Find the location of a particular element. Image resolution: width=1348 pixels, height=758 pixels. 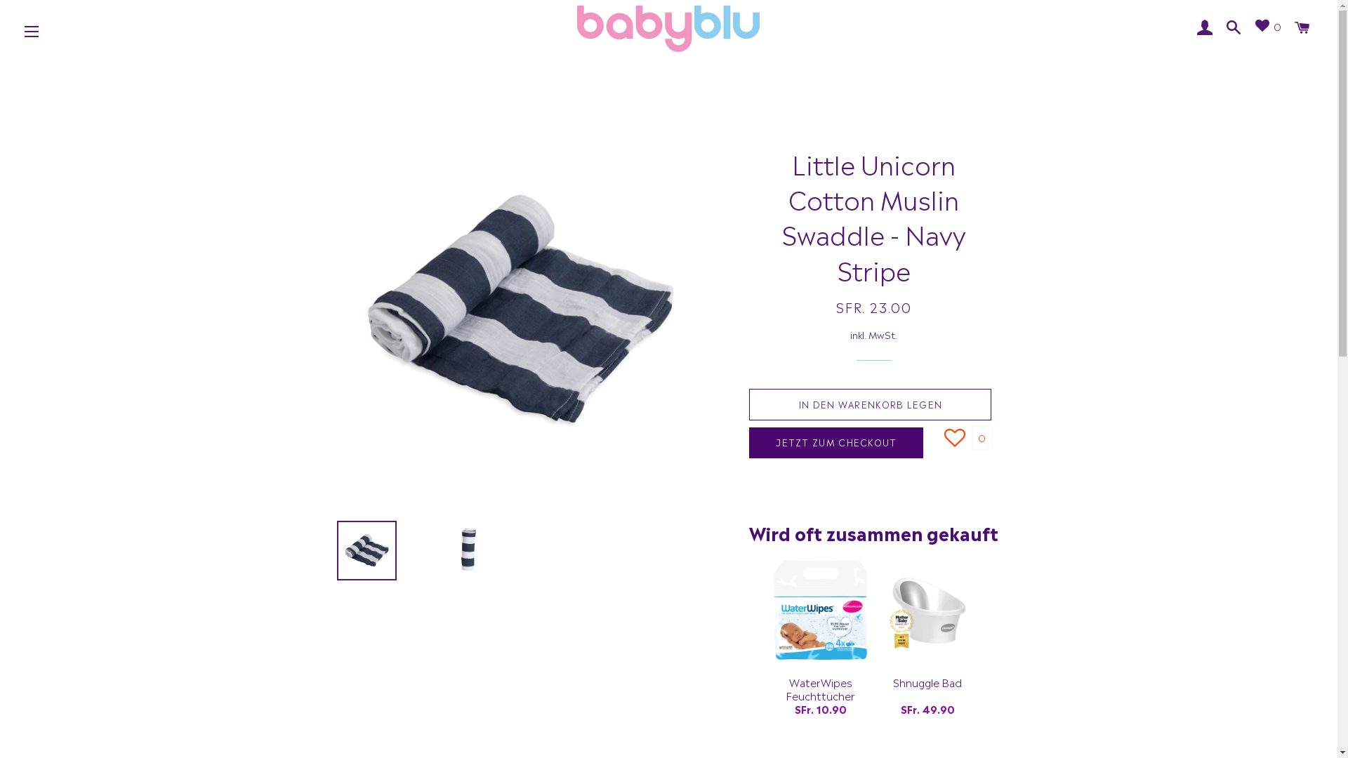

EINLOGGEN is located at coordinates (1205, 26).